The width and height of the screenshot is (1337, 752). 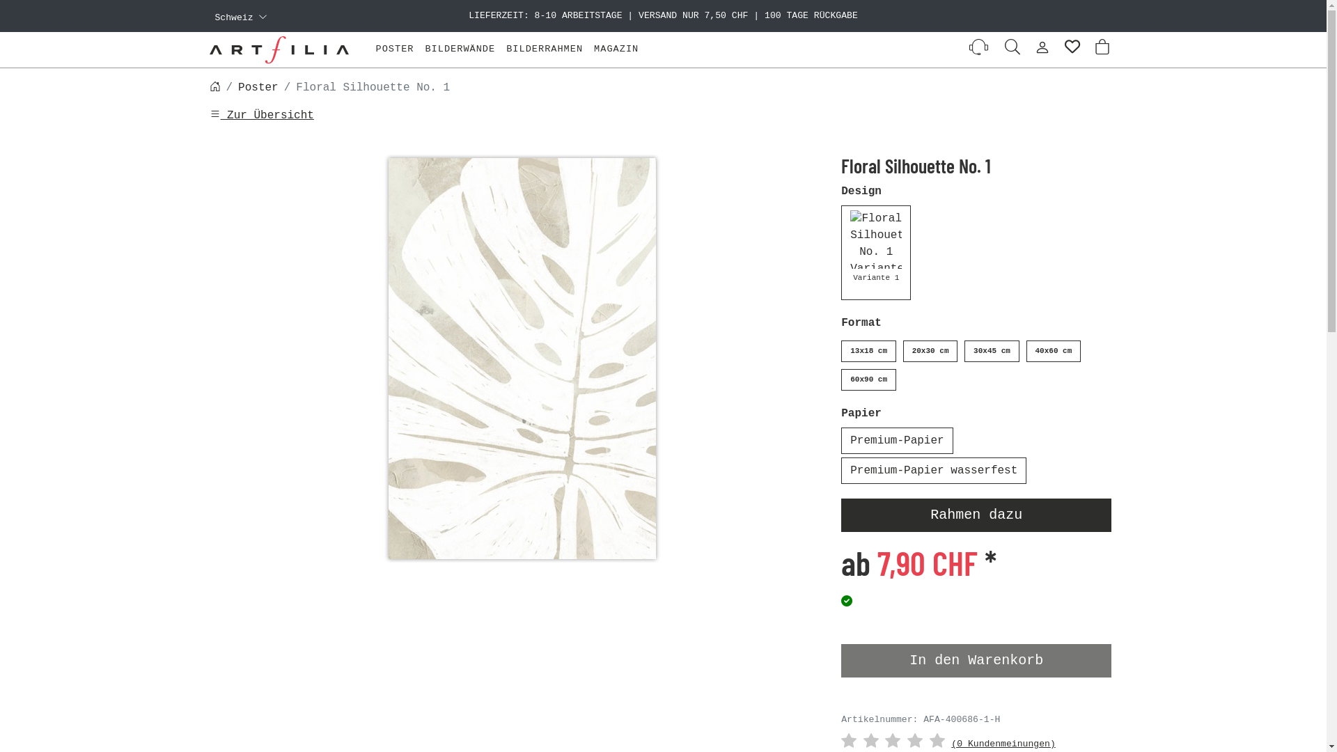 What do you see at coordinates (396, 49) in the screenshot?
I see `POSTER` at bounding box center [396, 49].